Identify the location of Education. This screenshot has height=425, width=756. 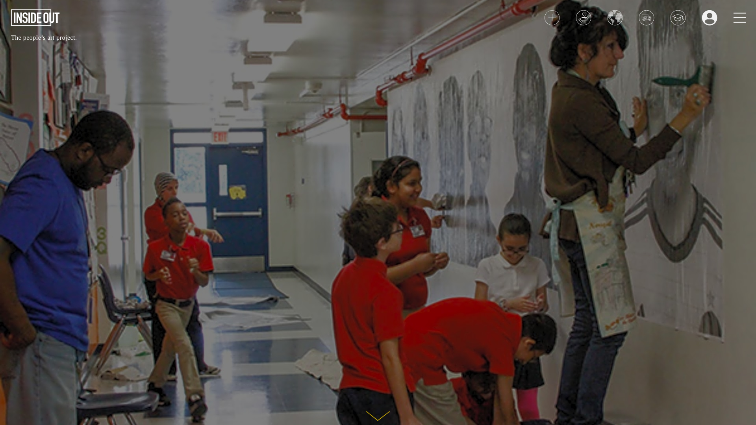
(678, 17).